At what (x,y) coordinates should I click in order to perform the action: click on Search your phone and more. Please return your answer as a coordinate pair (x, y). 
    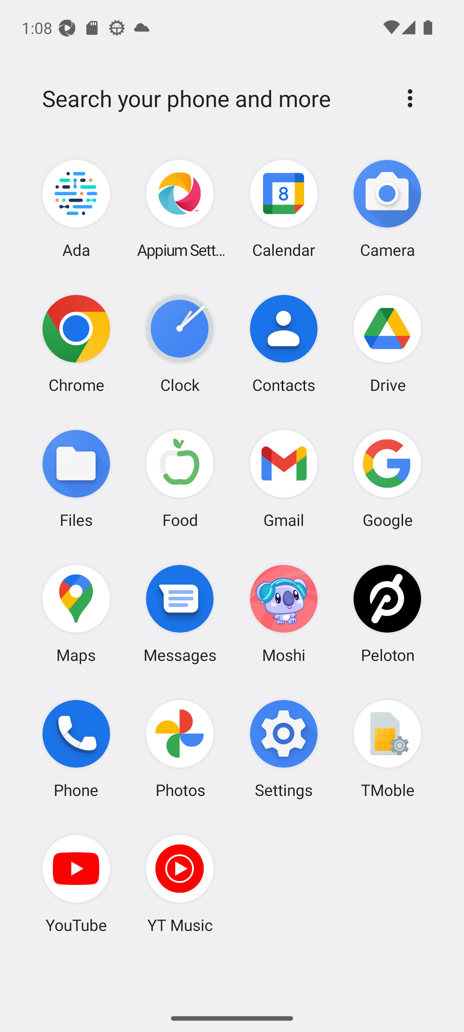
    Looking at the image, I should click on (211, 98).